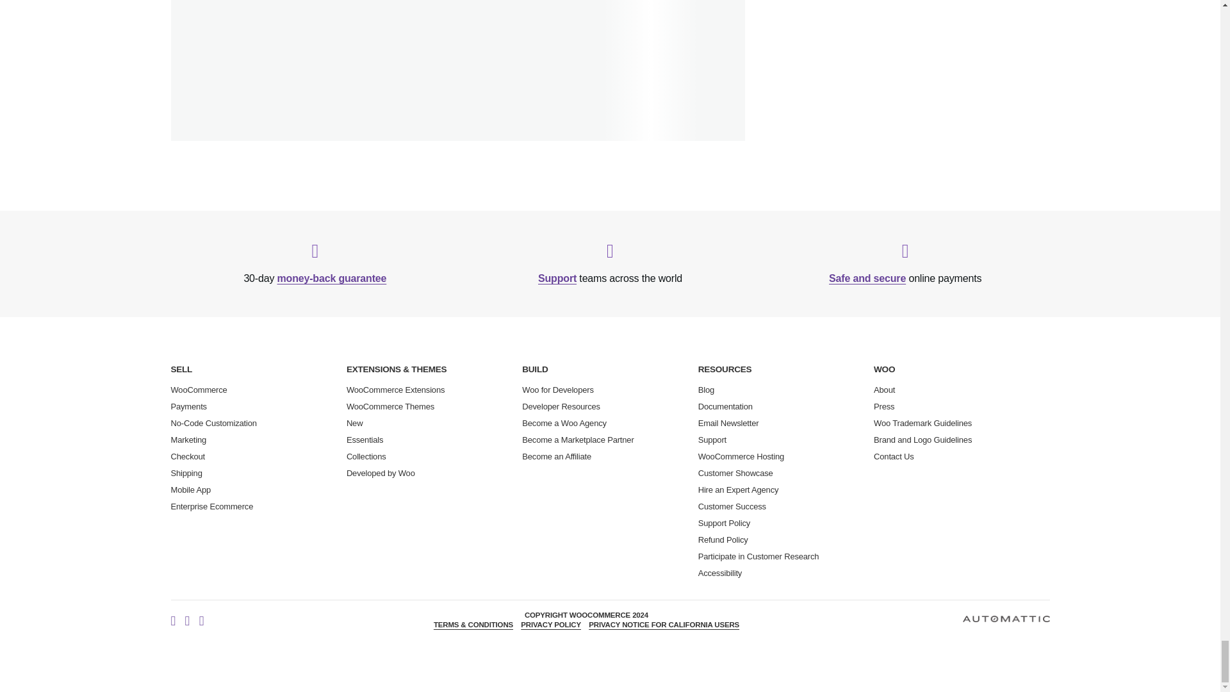 The height and width of the screenshot is (692, 1230). What do you see at coordinates (365, 440) in the screenshot?
I see `Essentials` at bounding box center [365, 440].